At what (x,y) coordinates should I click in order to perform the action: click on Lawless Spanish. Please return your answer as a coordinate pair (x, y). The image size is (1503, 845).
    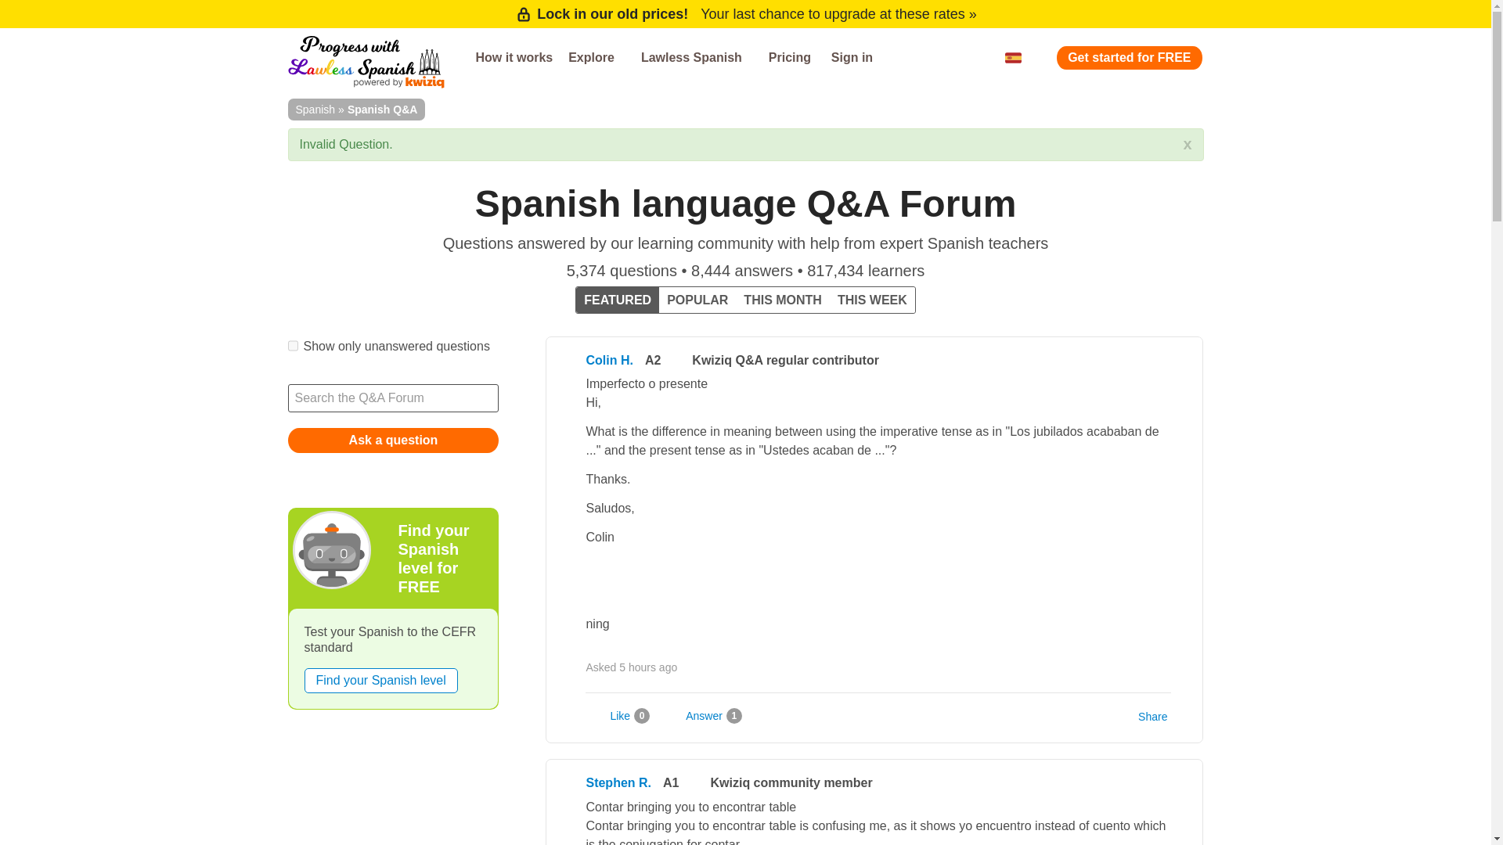
    Looking at the image, I should click on (697, 58).